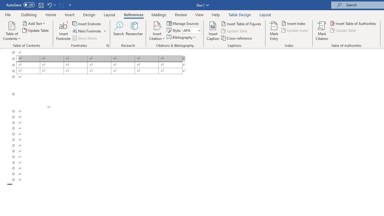 This screenshot has height=216, width=384. I want to click on Next Footnote, so click(89, 31).